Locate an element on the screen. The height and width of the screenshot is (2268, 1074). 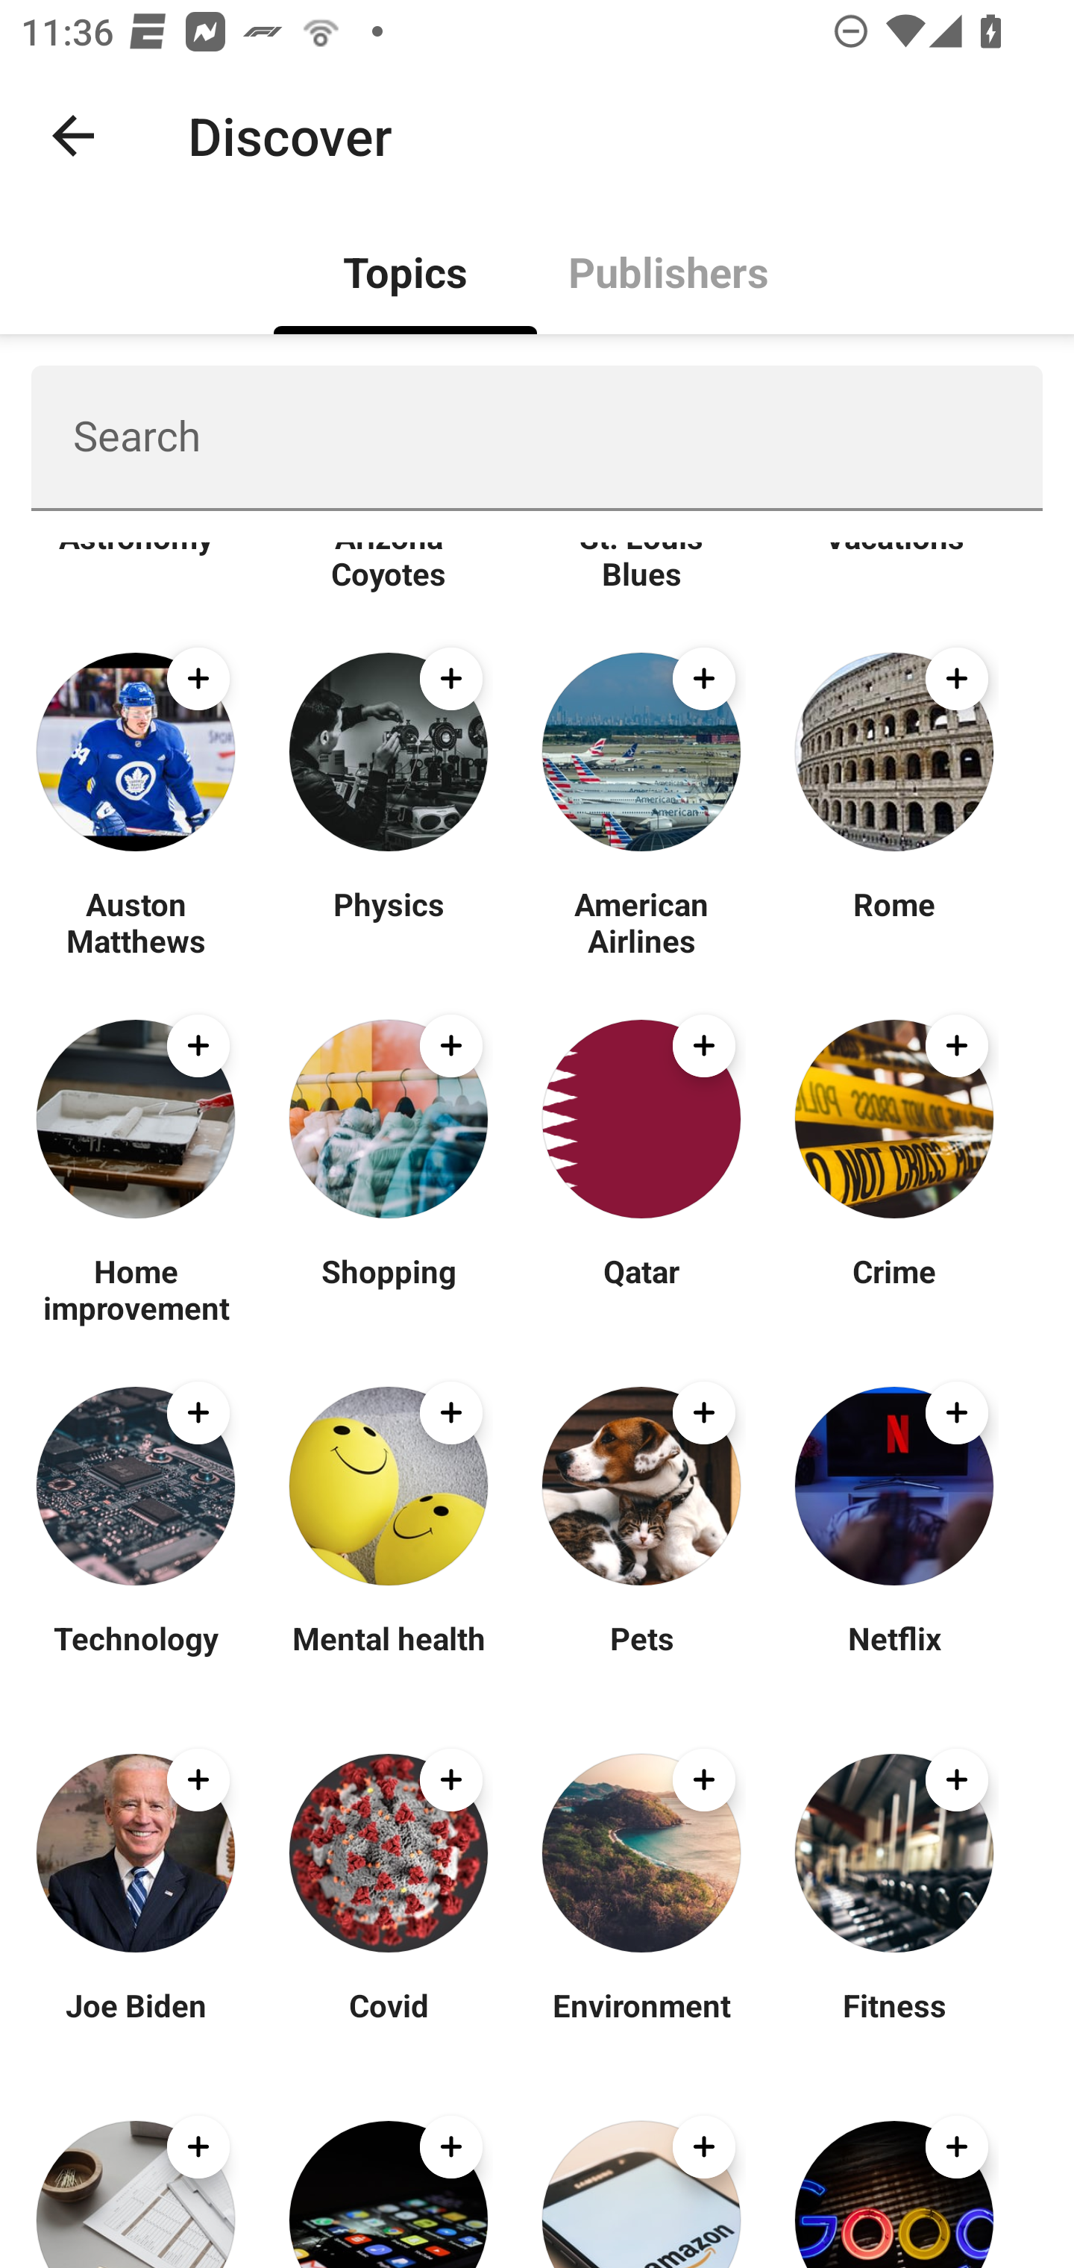
Physics is located at coordinates (388, 921).